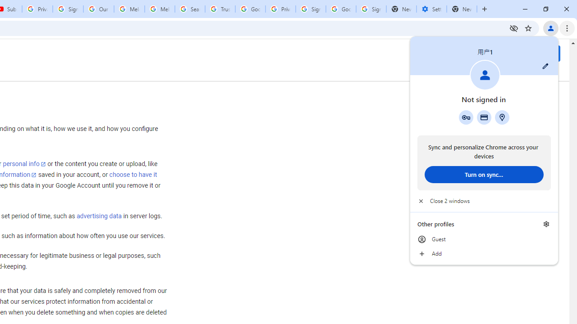 The height and width of the screenshot is (324, 577). What do you see at coordinates (189, 9) in the screenshot?
I see `Search our Doodle Library Collection - Google Doodles` at bounding box center [189, 9].